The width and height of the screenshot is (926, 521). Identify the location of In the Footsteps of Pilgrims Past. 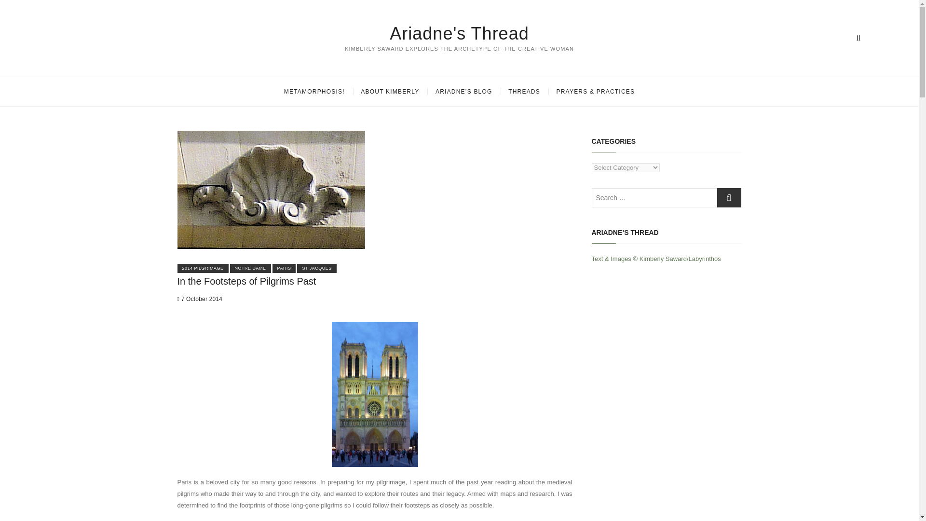
(247, 281).